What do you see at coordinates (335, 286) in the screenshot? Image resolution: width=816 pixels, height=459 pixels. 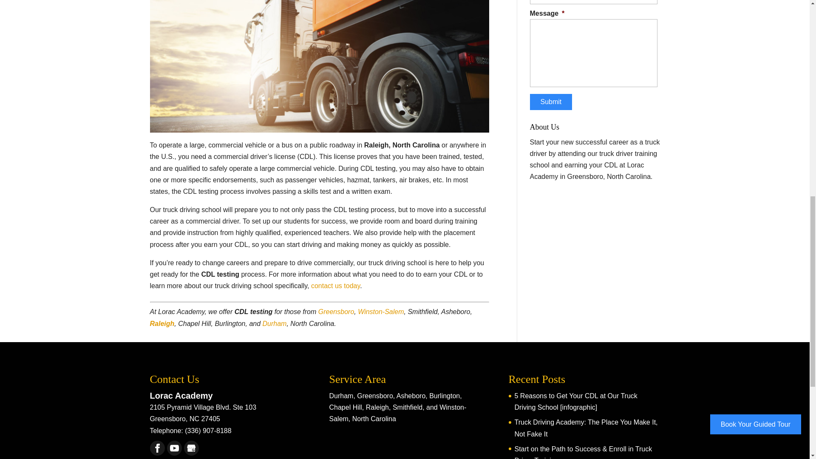 I see `contact us today` at bounding box center [335, 286].